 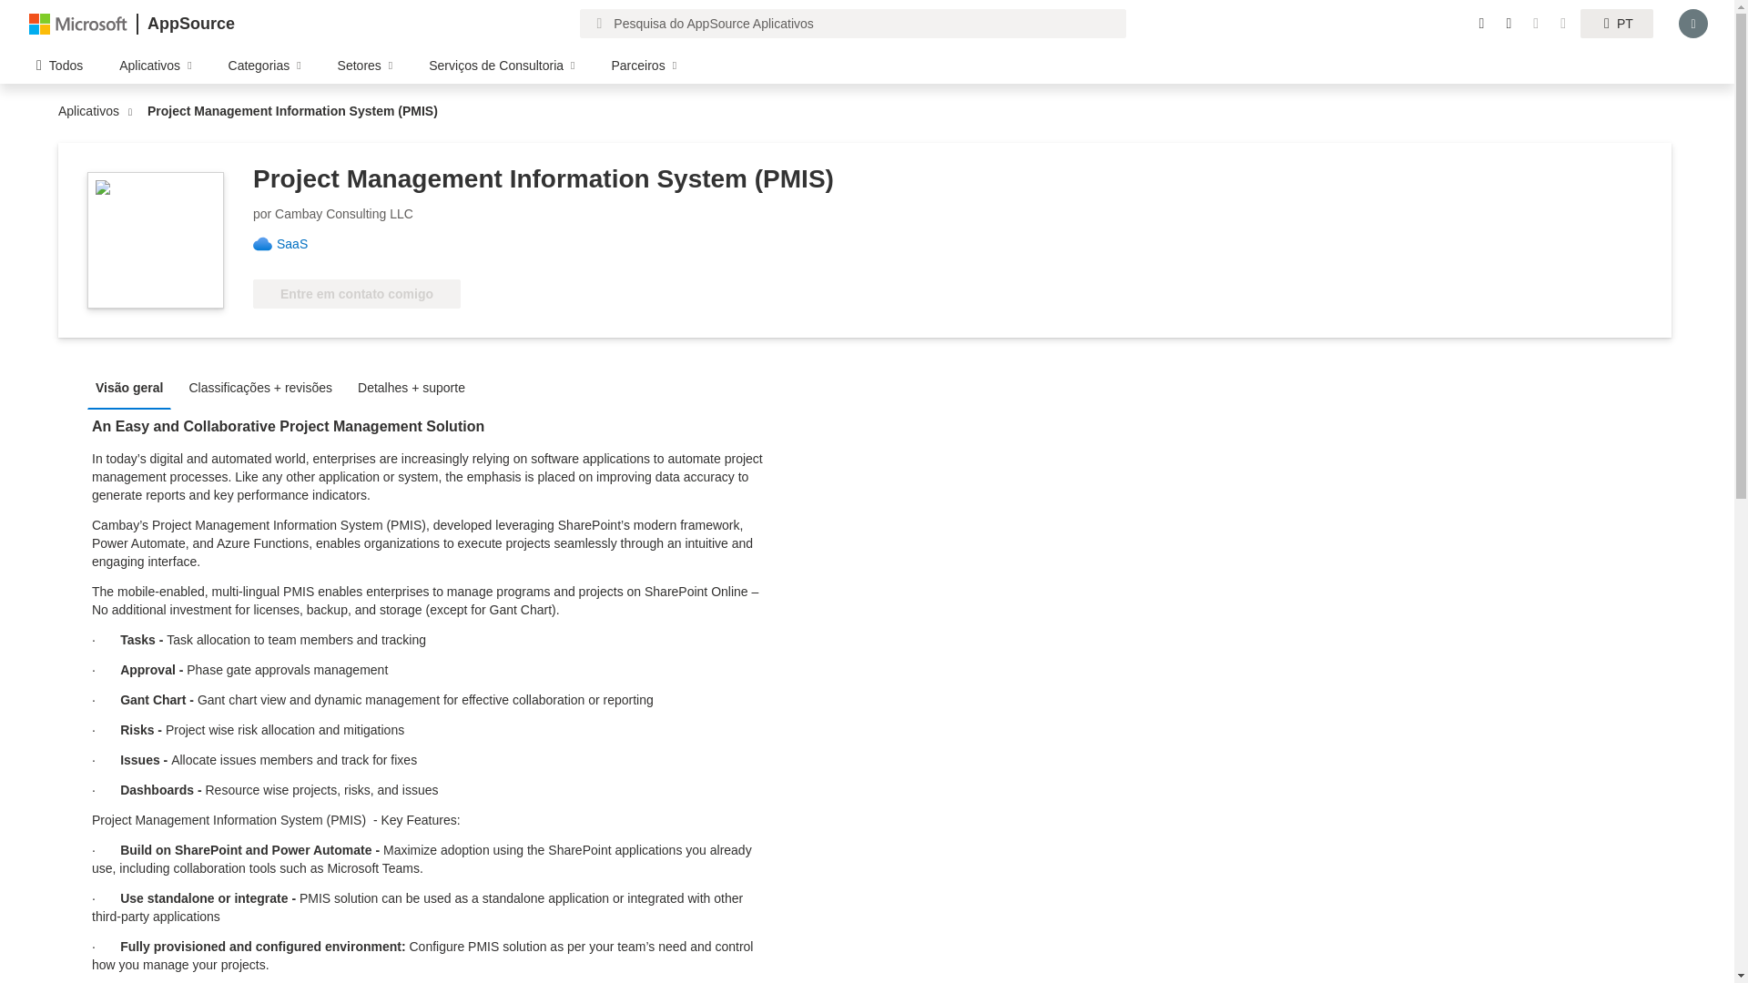 I want to click on Microsoft, so click(x=78, y=23).